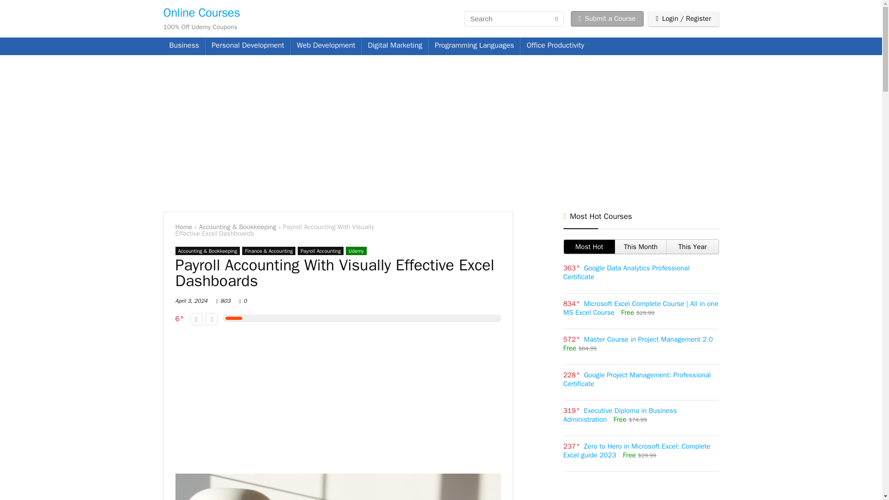  Describe the element at coordinates (338, 487) in the screenshot. I see `Payroll Accounting With Visually Effective Excel Dashboards` at that location.